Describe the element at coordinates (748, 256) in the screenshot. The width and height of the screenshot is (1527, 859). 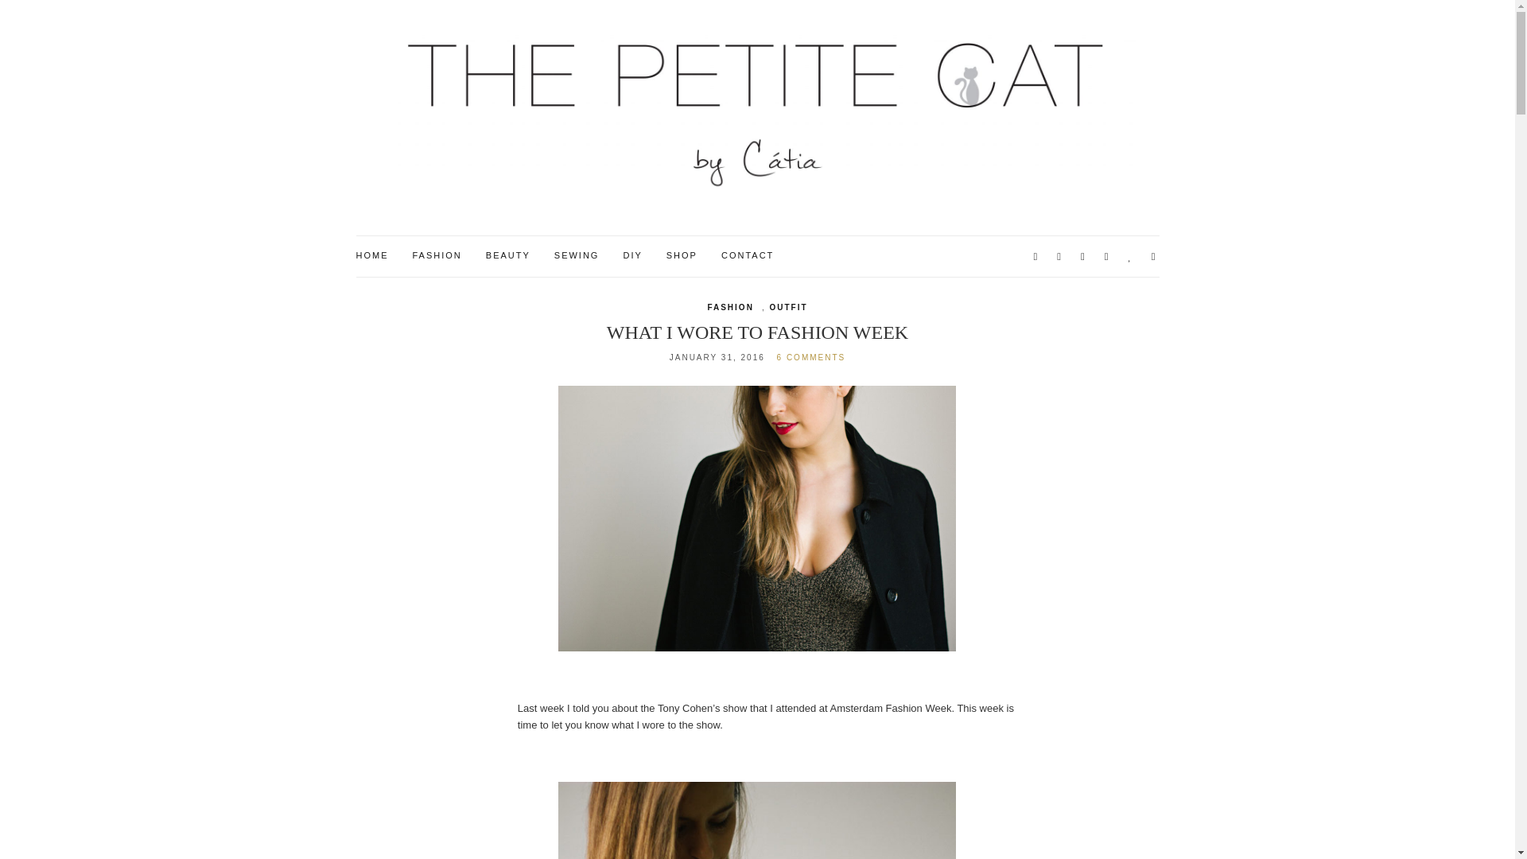
I see `CONTACT` at that location.